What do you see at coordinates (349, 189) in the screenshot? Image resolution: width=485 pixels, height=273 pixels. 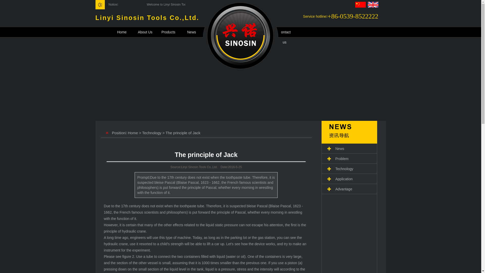 I see `Advantage` at bounding box center [349, 189].